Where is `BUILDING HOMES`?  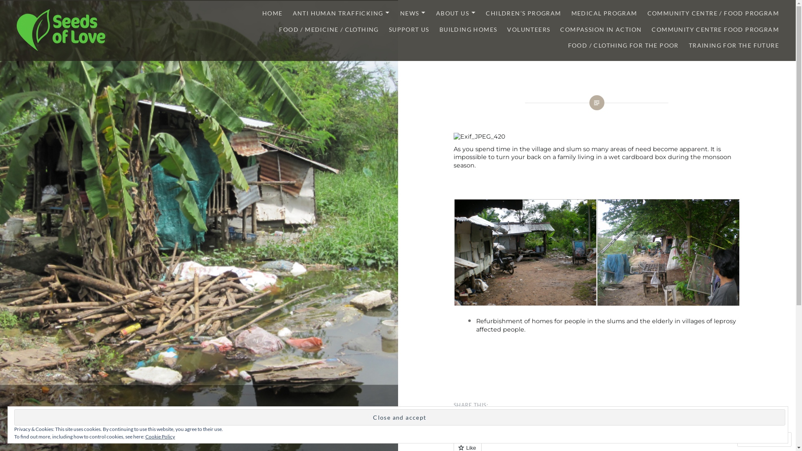 BUILDING HOMES is located at coordinates (469, 30).